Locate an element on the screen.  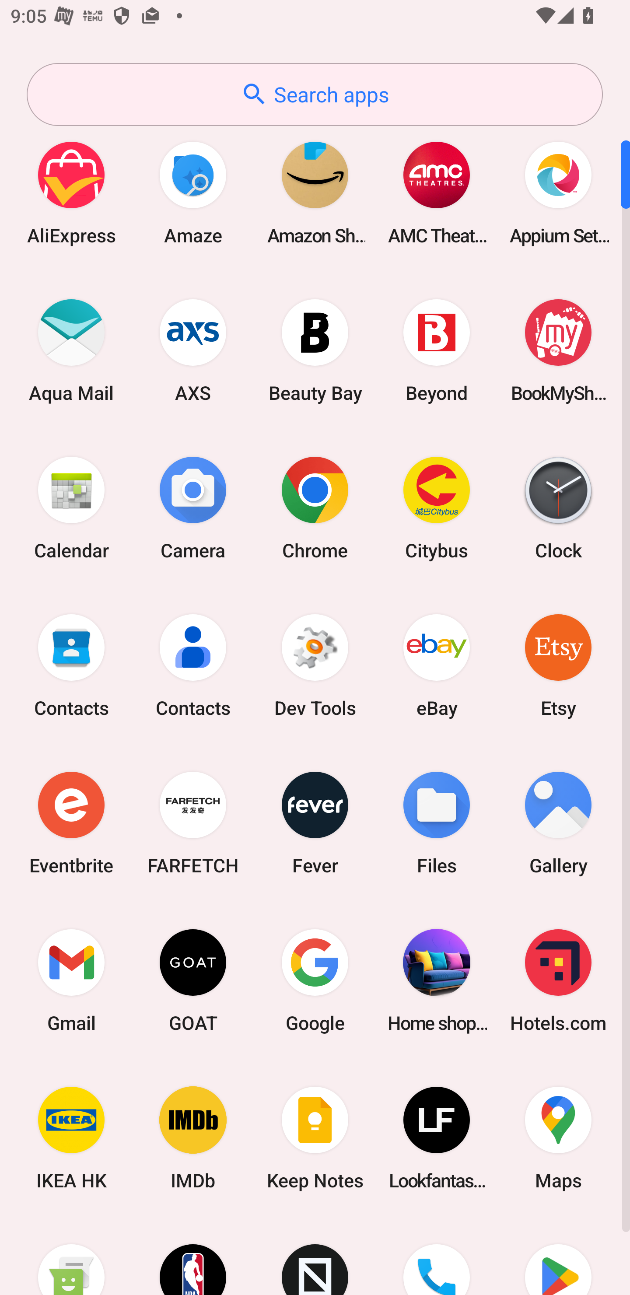
Aqua Mail is located at coordinates (71, 350).